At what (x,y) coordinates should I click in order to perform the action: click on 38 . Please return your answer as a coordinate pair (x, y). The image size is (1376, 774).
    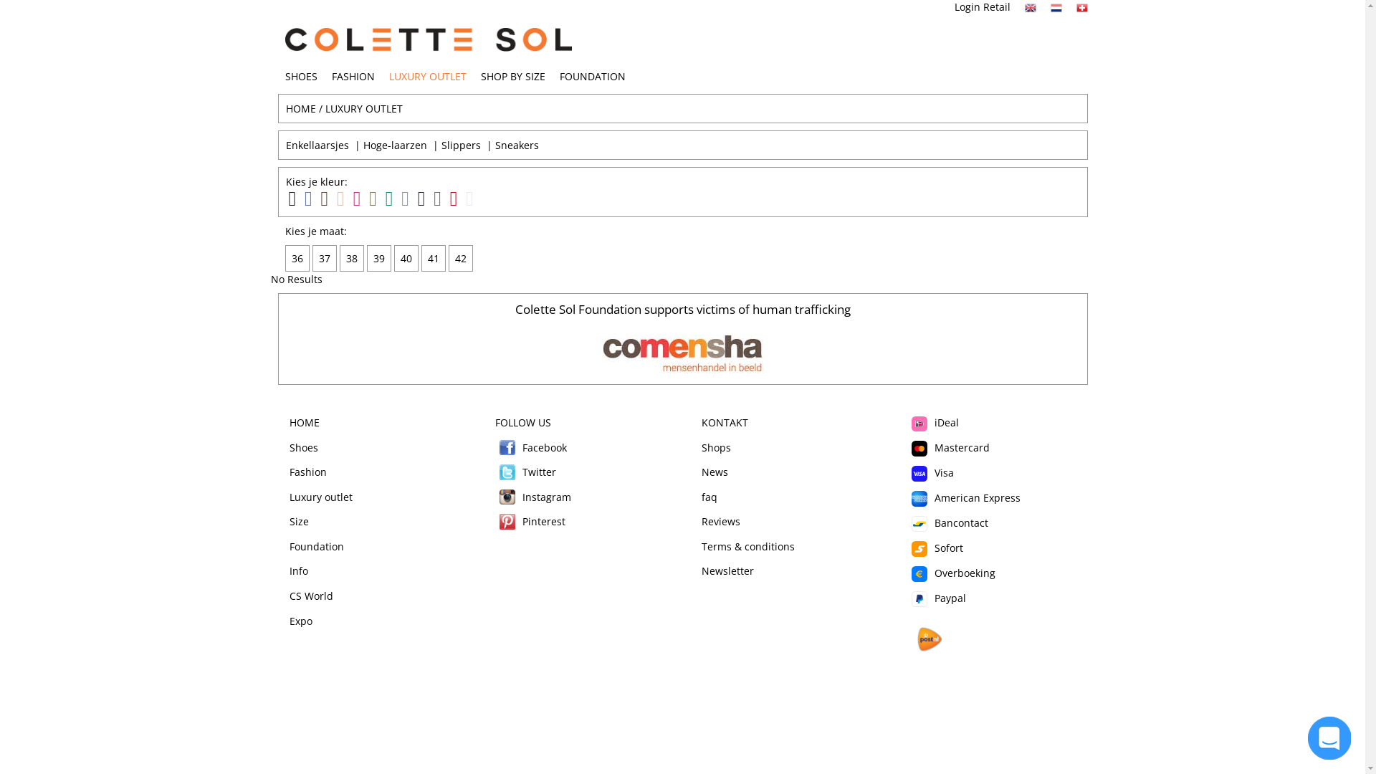
    Looking at the image, I should click on (353, 258).